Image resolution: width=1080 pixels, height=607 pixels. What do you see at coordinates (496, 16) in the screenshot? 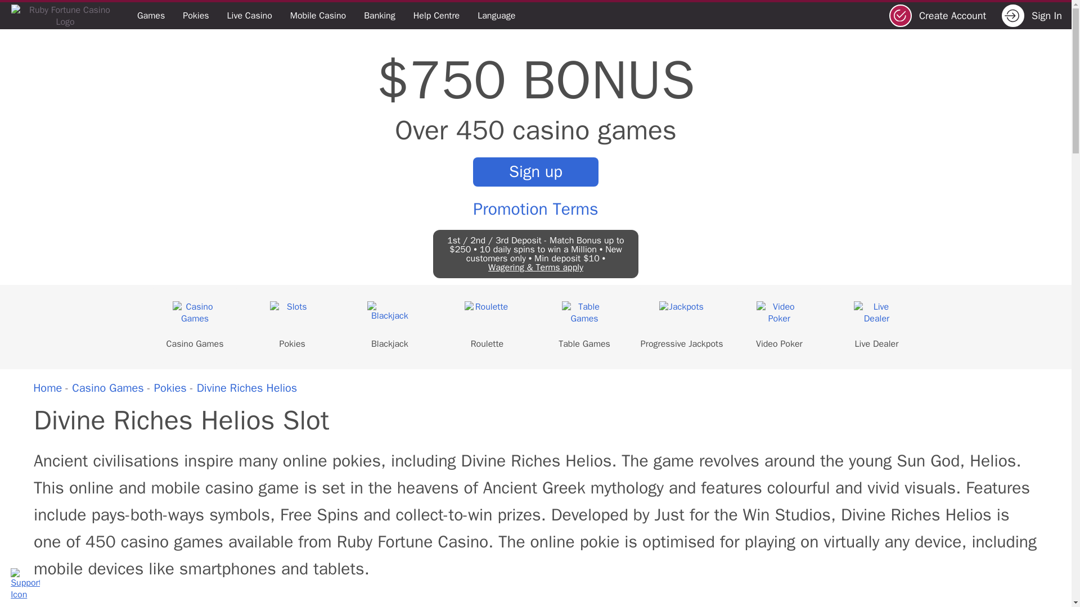
I see `Language` at bounding box center [496, 16].